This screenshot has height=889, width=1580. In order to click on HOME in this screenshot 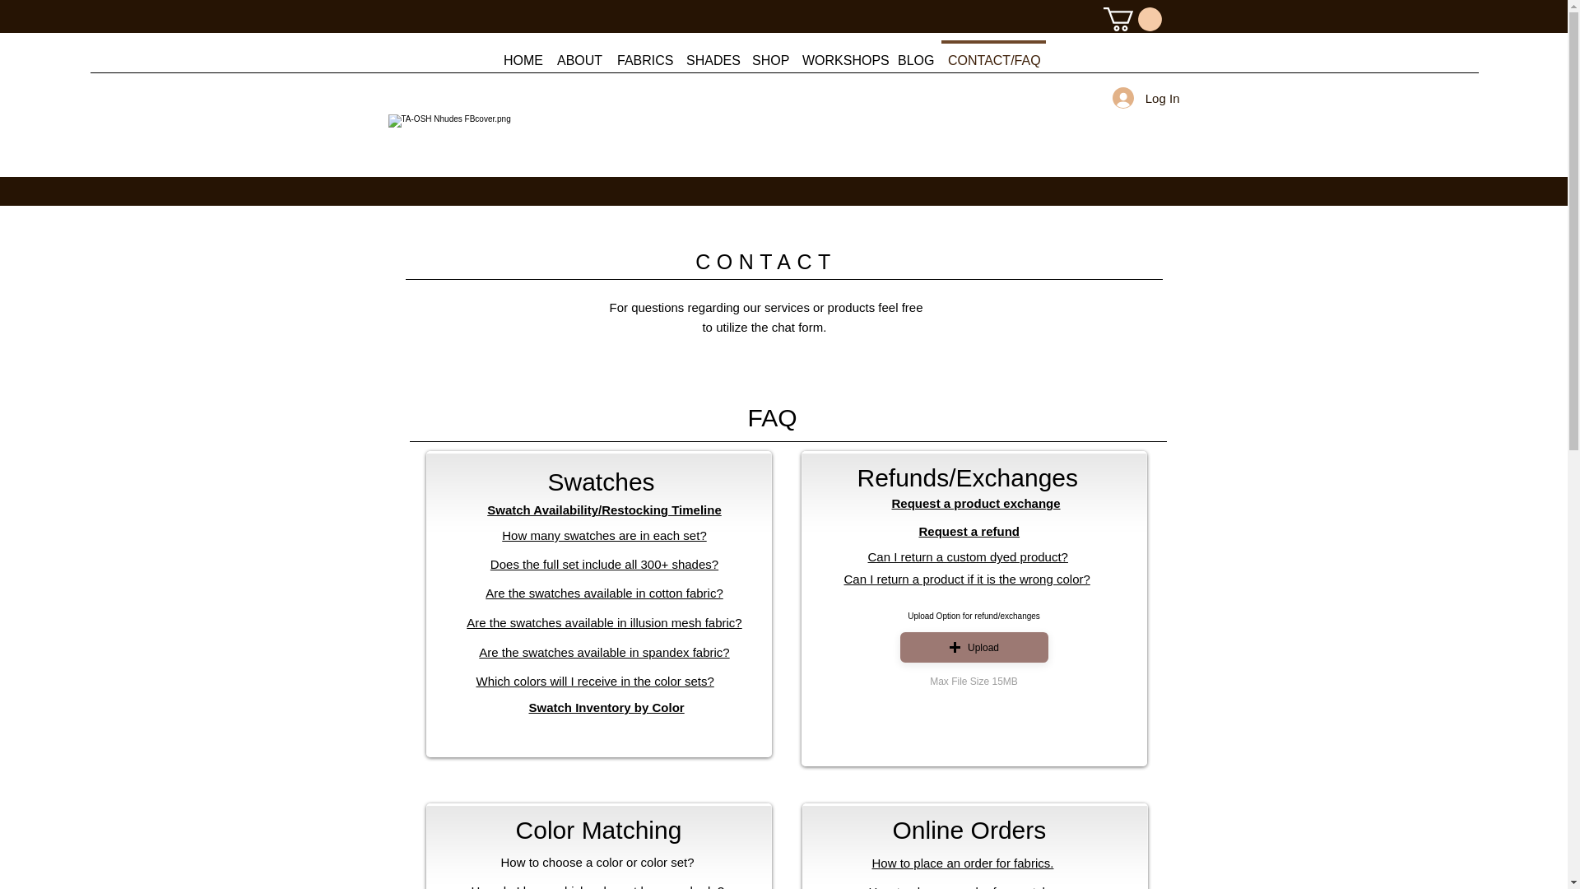, I will do `click(522, 53)`.